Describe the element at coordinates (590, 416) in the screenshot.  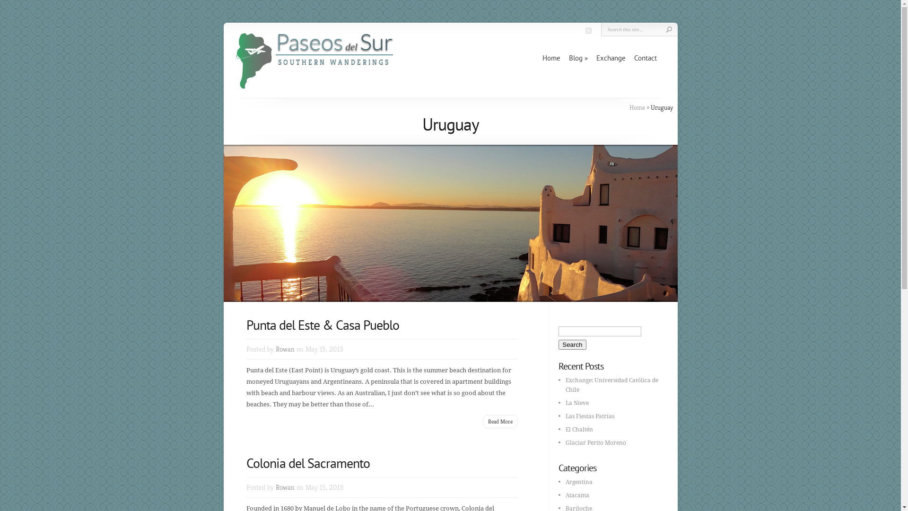
I see `Las Fiestas Patrias` at that location.